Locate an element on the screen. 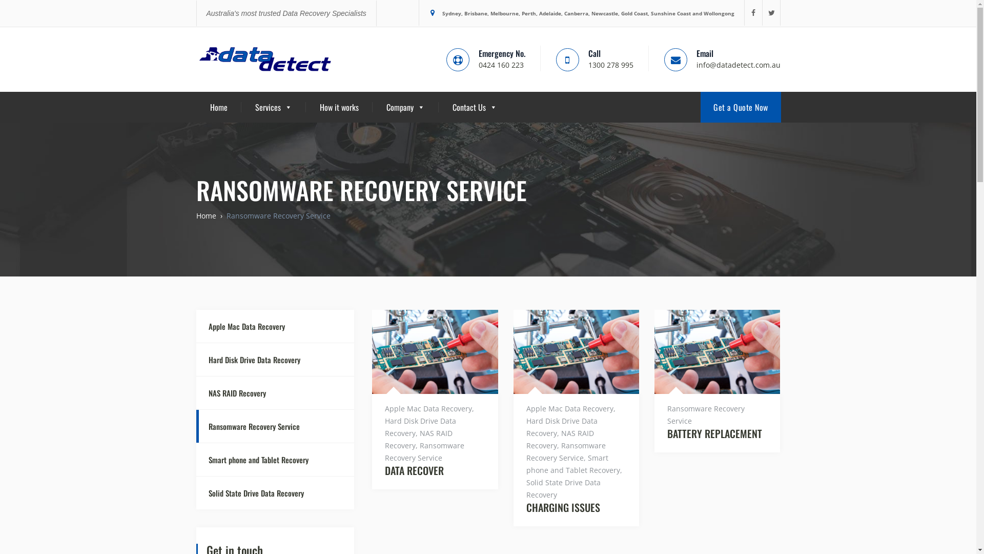 The image size is (984, 554). Apple Mac Data Recovery is located at coordinates (275, 326).